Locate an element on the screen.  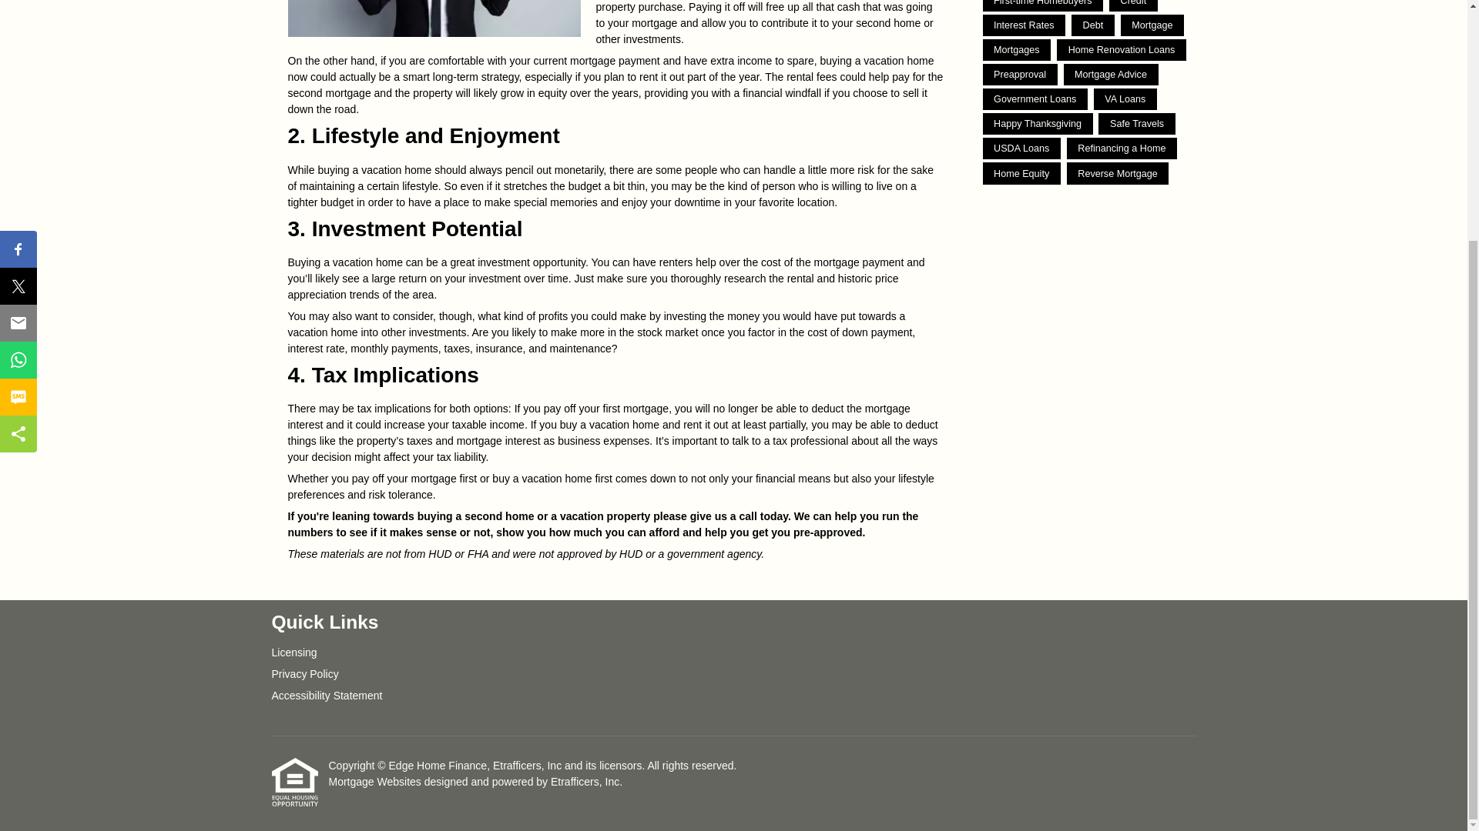
Home Renovation Loans is located at coordinates (1122, 49).